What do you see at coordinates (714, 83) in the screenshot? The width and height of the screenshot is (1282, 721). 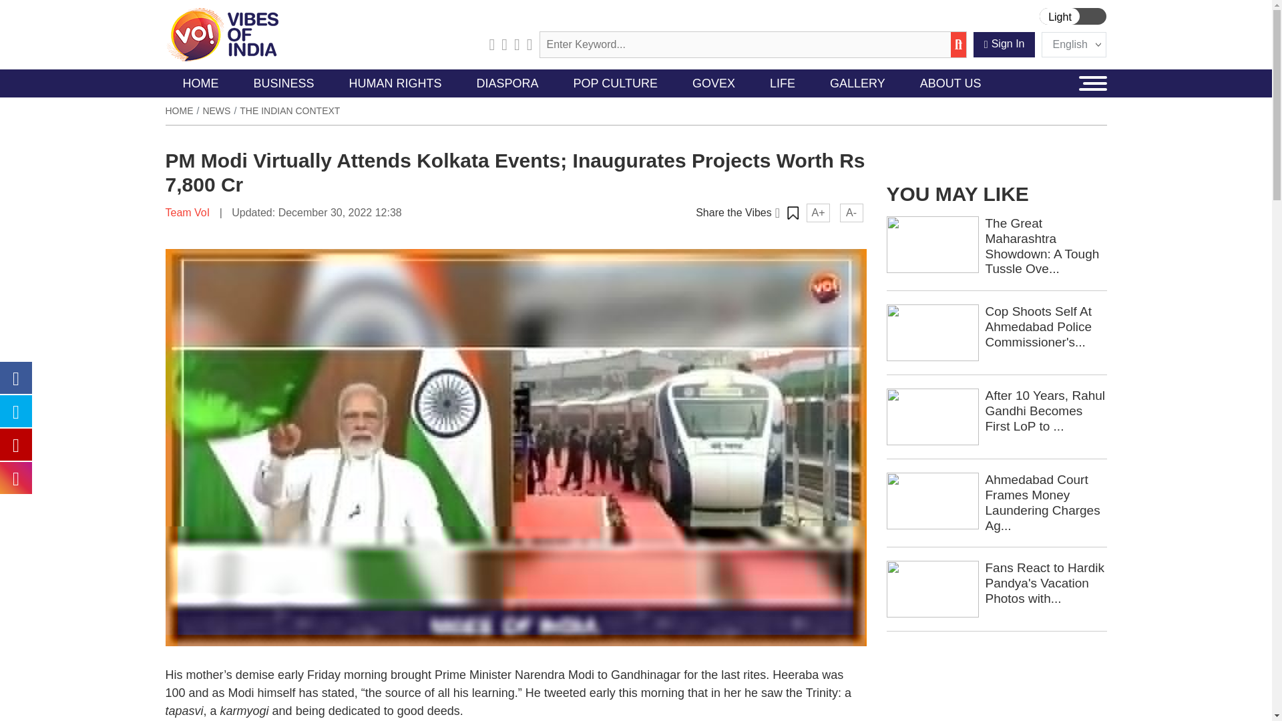 I see `GOVEX` at bounding box center [714, 83].